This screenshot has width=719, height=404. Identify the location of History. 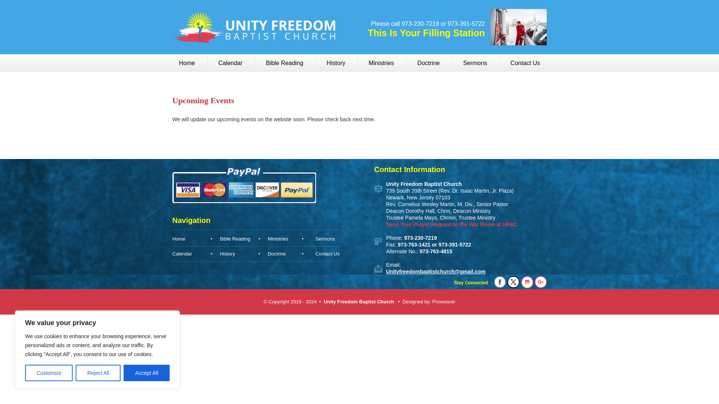
(336, 63).